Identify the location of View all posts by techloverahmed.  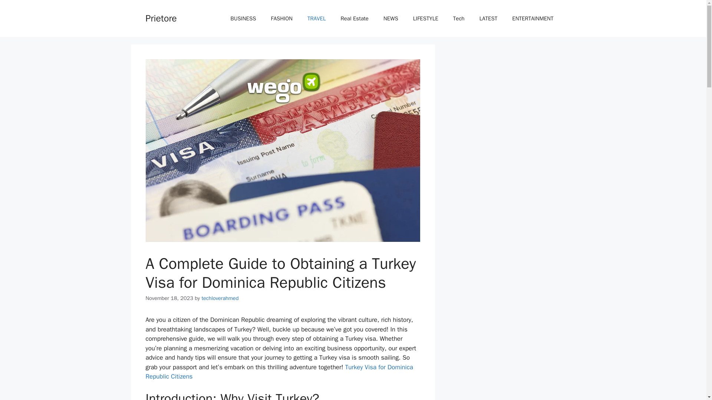
(220, 298).